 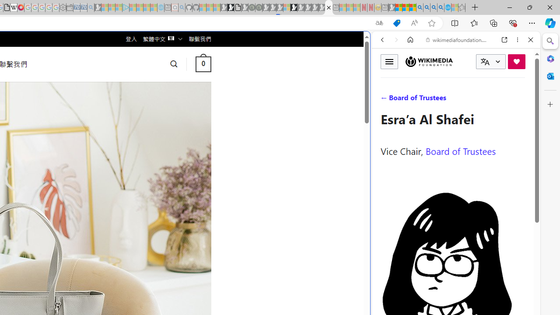 What do you see at coordinates (550, 41) in the screenshot?
I see `Search` at bounding box center [550, 41].